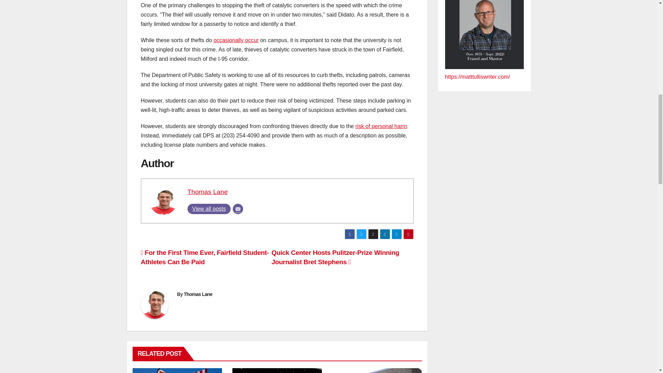 This screenshot has height=373, width=663. Describe the element at coordinates (209, 209) in the screenshot. I see `View all posts` at that location.